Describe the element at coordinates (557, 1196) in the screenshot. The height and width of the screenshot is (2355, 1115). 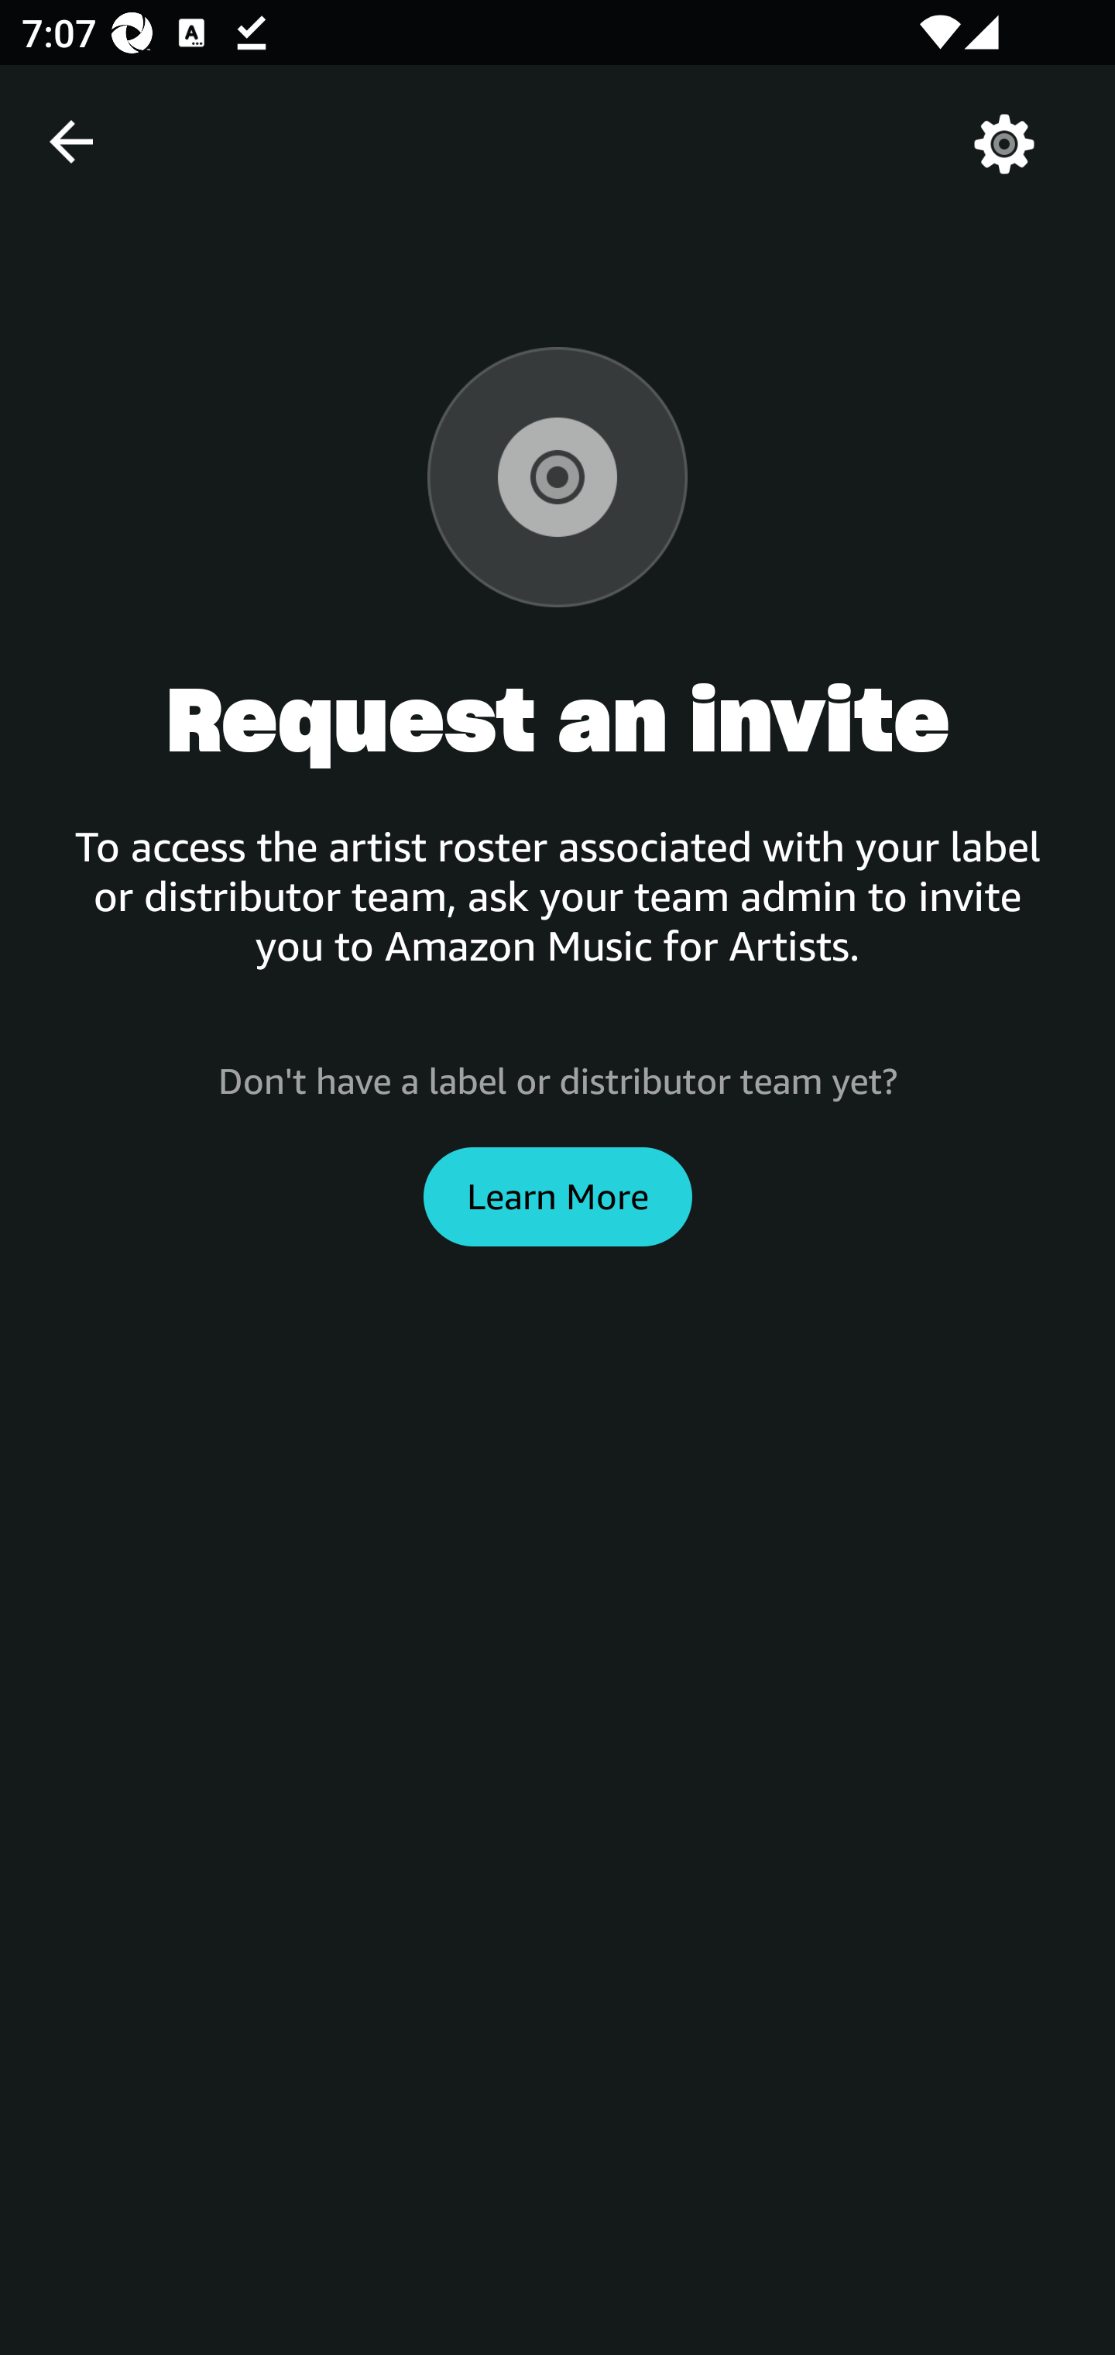
I see `Learn more button Learn More` at that location.